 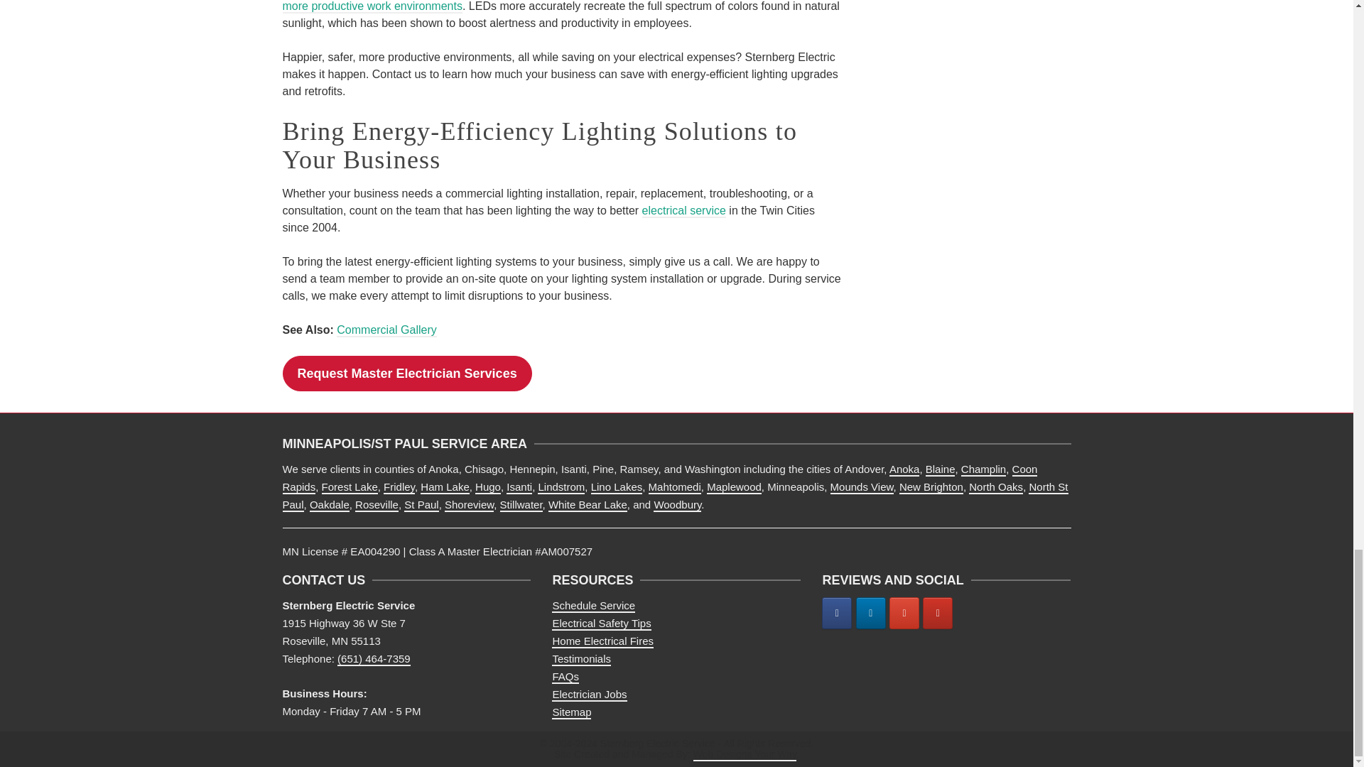 What do you see at coordinates (938, 613) in the screenshot?
I see `Sternberg Electric Service on Youtube` at bounding box center [938, 613].